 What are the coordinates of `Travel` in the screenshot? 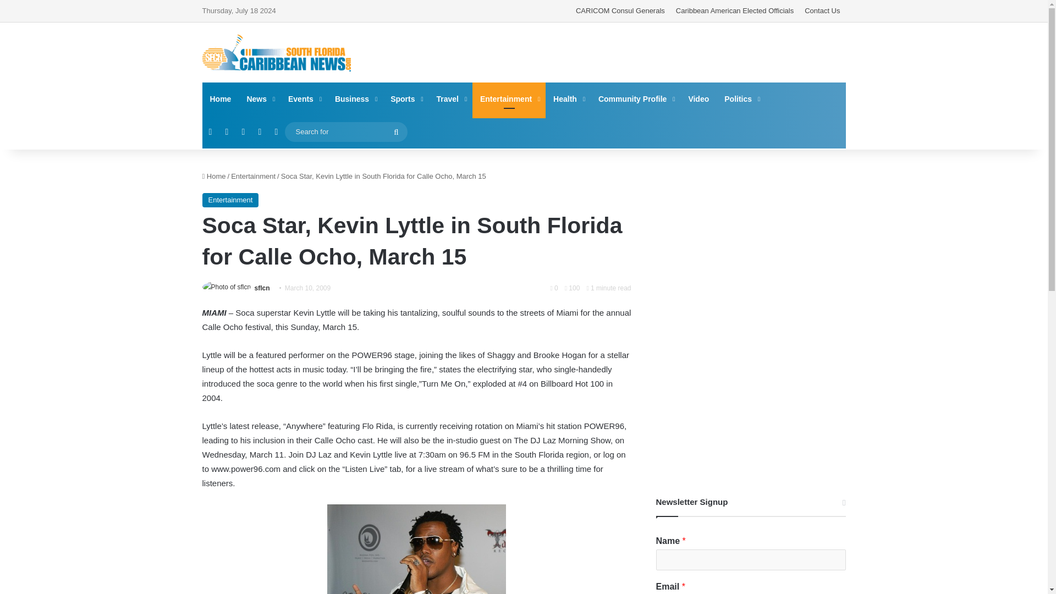 It's located at (450, 99).